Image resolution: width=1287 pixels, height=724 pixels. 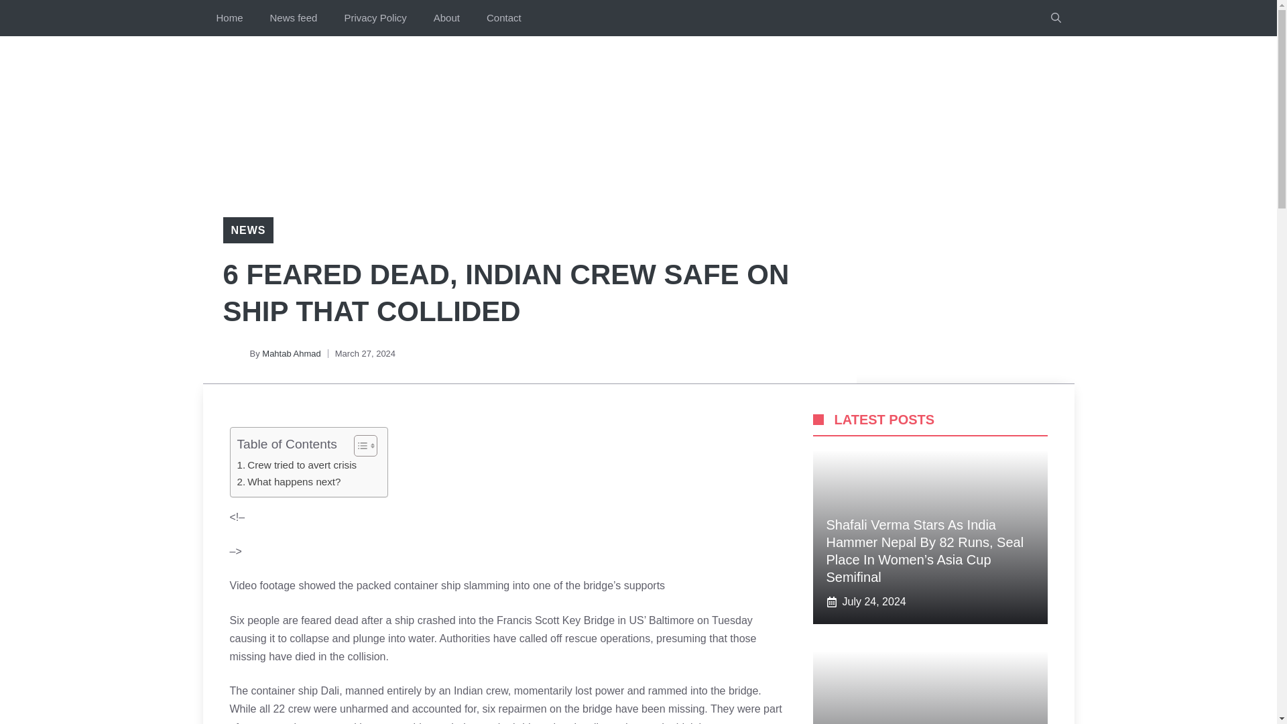 What do you see at coordinates (229, 18) in the screenshot?
I see `Home` at bounding box center [229, 18].